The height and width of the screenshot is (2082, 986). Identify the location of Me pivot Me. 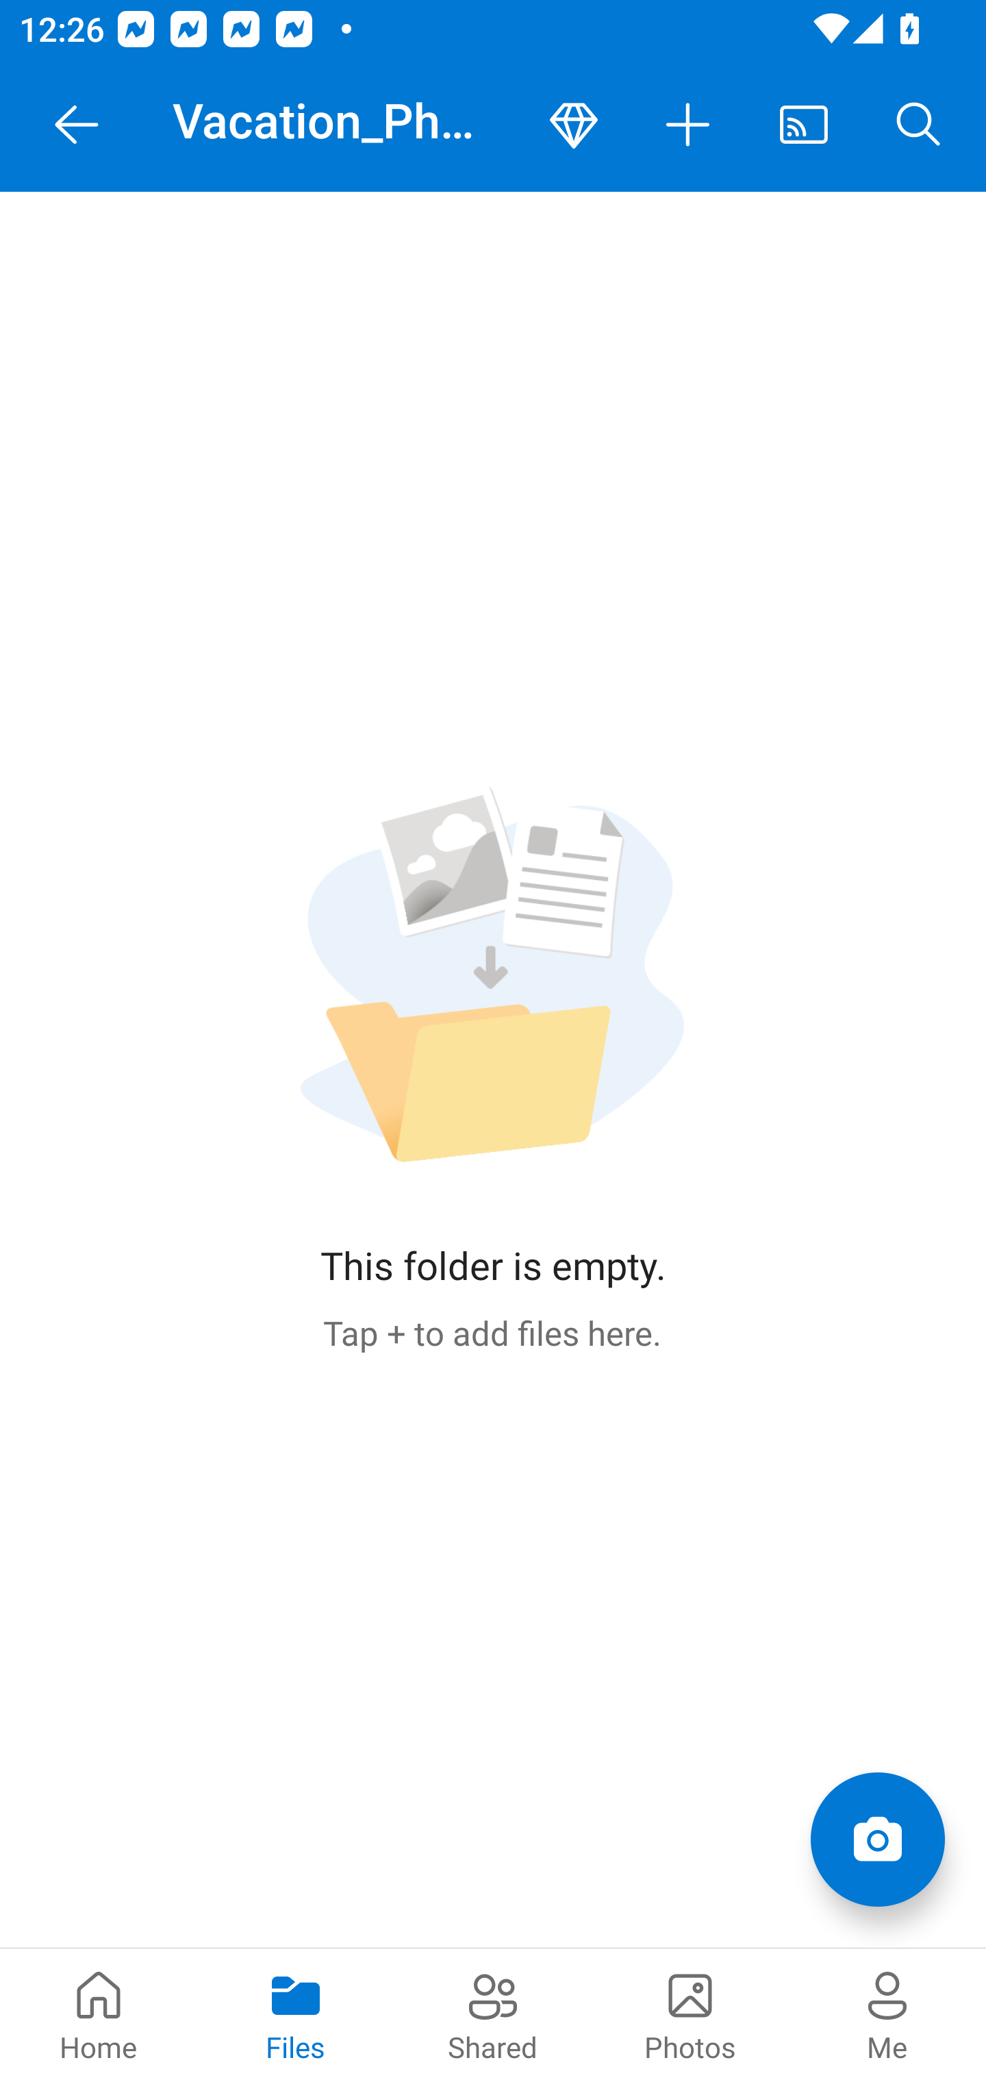
(887, 2015).